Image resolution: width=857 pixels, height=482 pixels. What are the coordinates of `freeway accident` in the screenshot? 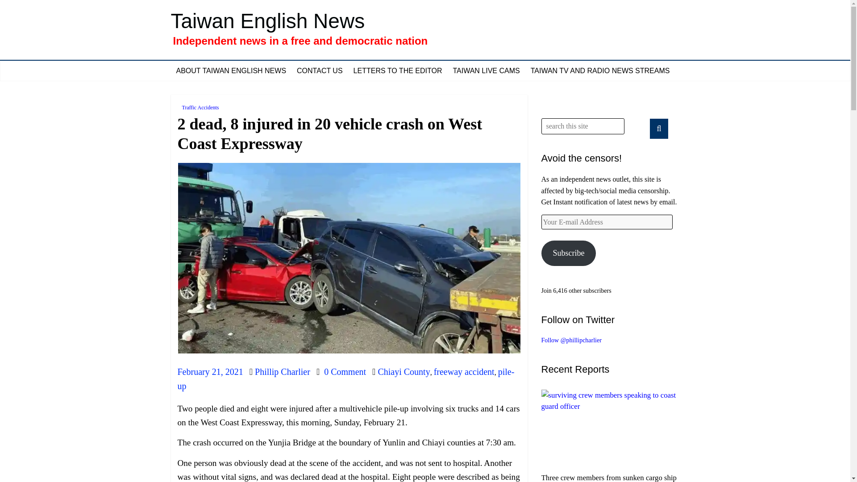 It's located at (464, 371).